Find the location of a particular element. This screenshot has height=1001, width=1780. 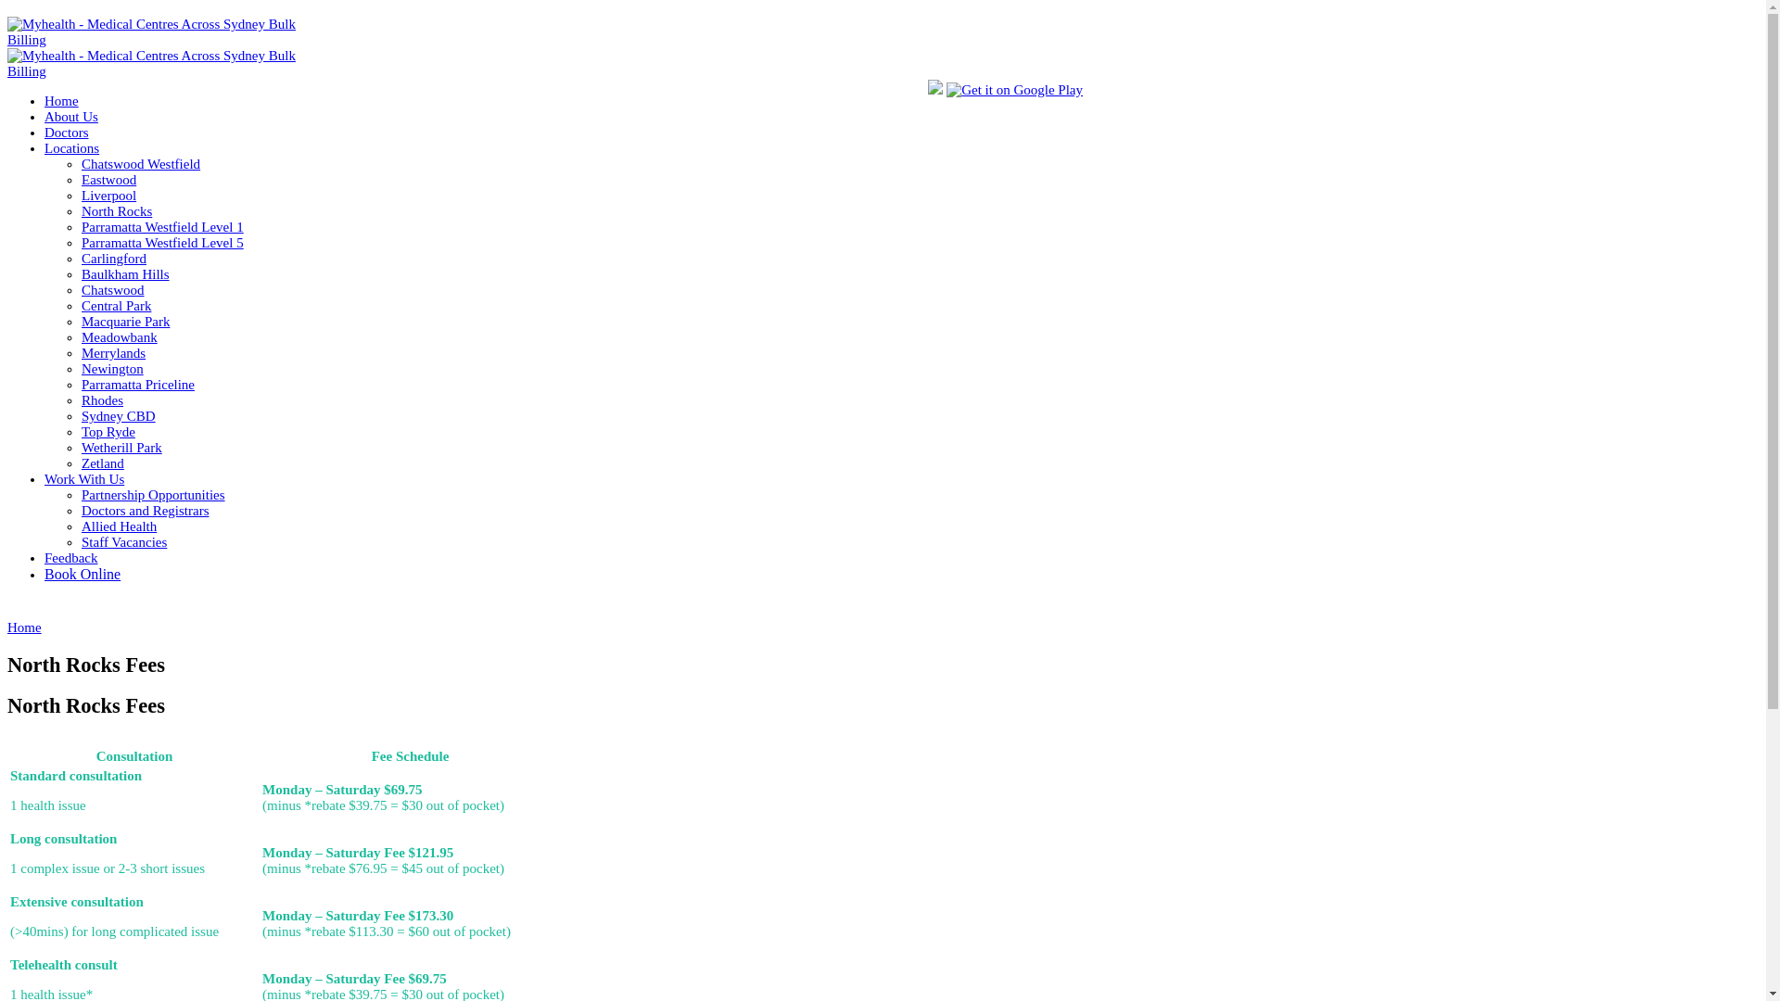

Chatswood is located at coordinates (113, 290).